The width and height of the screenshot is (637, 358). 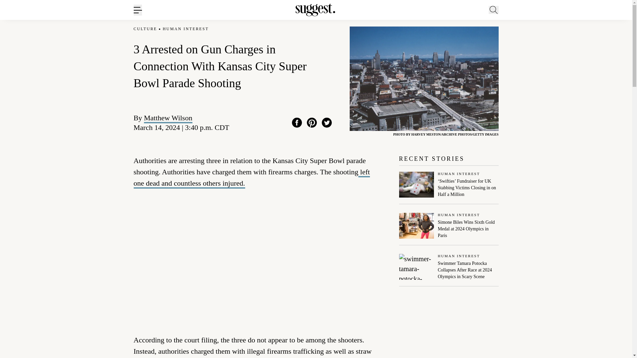 I want to click on Facebook, so click(x=297, y=123).